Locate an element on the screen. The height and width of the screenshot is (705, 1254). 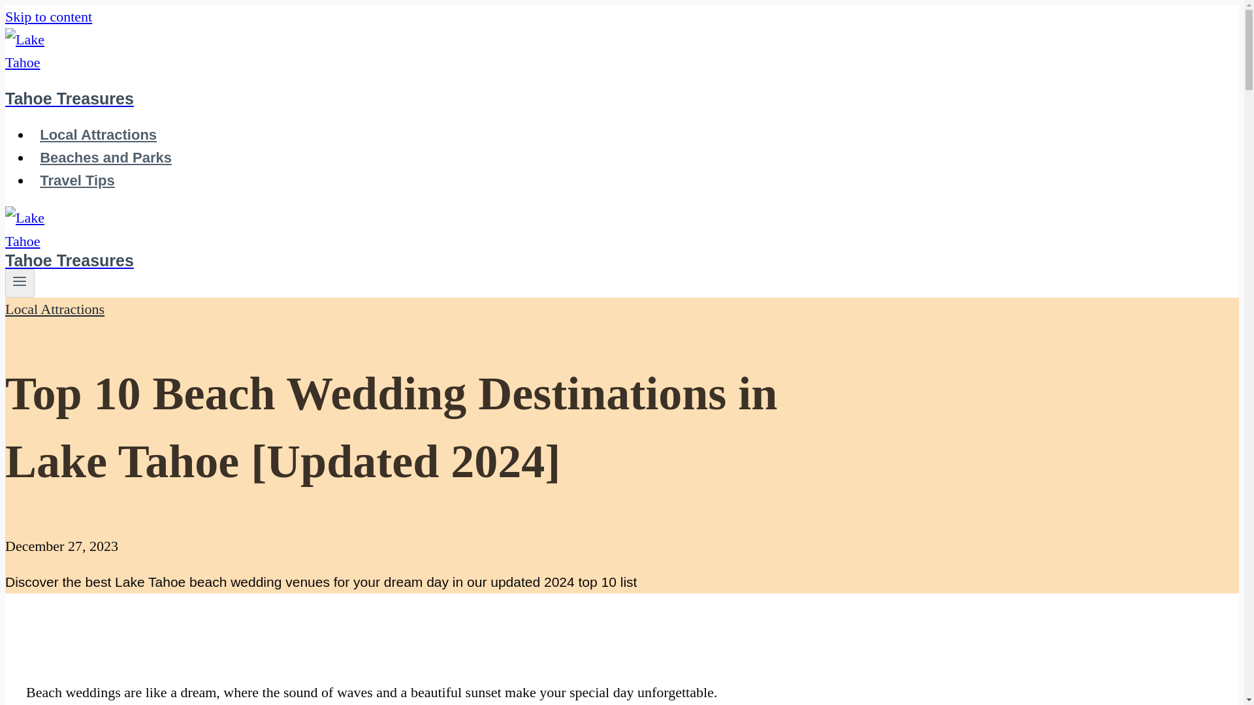
Tahoe Treasures is located at coordinates (426, 80).